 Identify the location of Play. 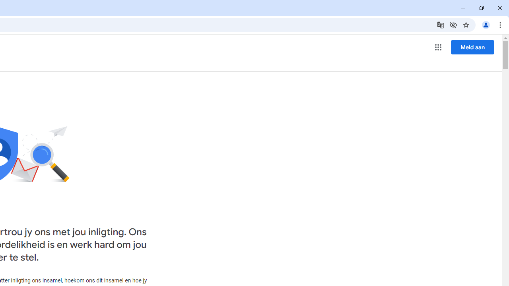
(14, 104).